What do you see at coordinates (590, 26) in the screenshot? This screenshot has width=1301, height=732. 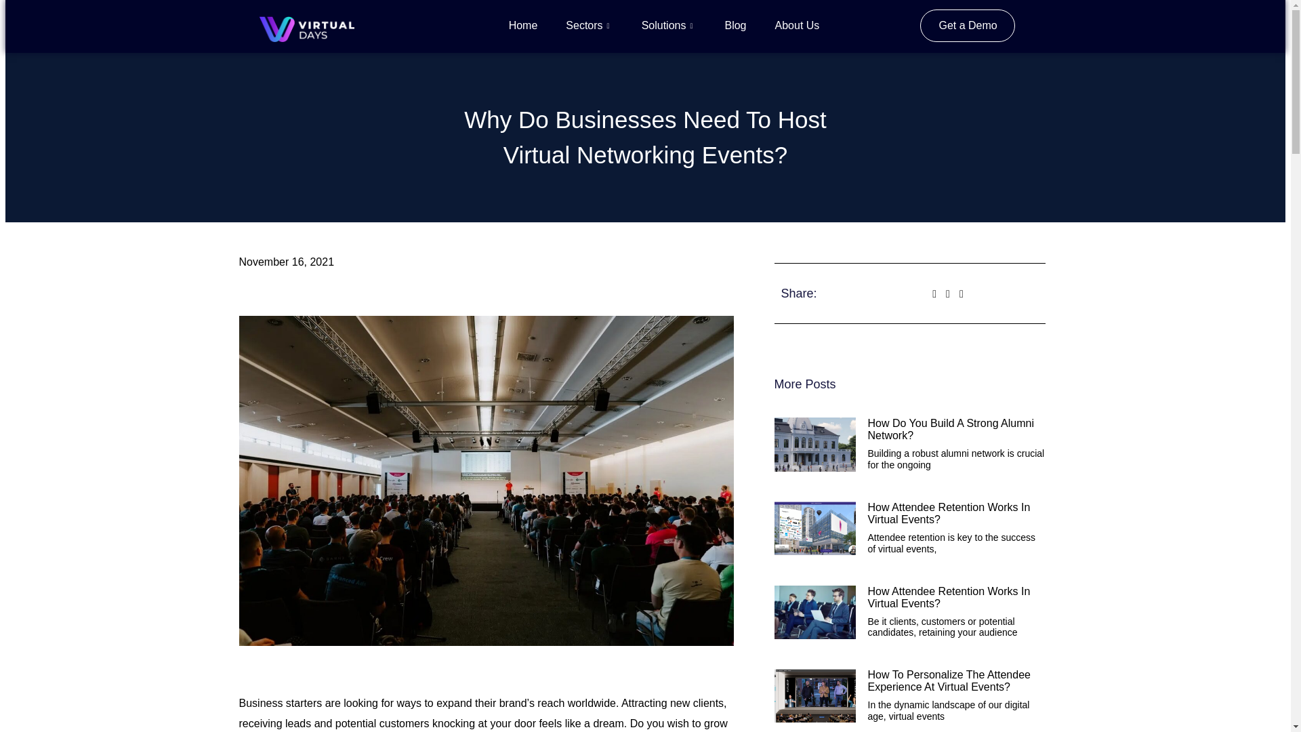 I see `Sectors` at bounding box center [590, 26].